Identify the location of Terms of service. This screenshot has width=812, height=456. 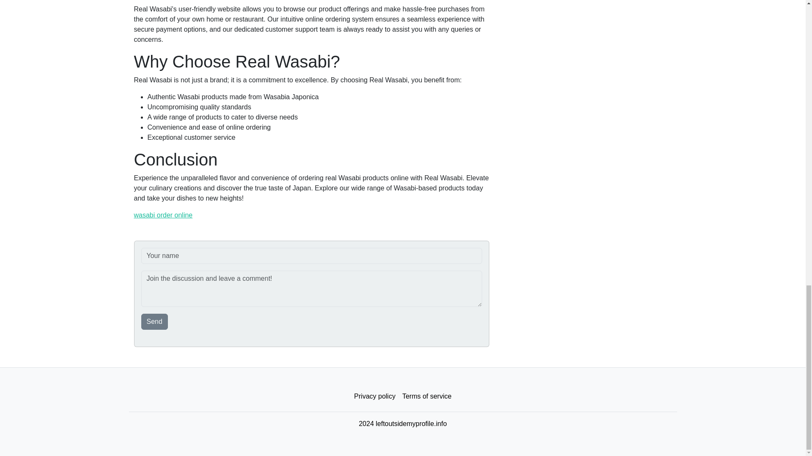
(426, 396).